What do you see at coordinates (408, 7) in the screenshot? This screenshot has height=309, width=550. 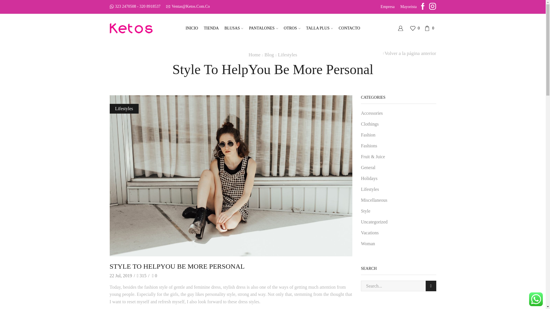 I see `Mayorista` at bounding box center [408, 7].